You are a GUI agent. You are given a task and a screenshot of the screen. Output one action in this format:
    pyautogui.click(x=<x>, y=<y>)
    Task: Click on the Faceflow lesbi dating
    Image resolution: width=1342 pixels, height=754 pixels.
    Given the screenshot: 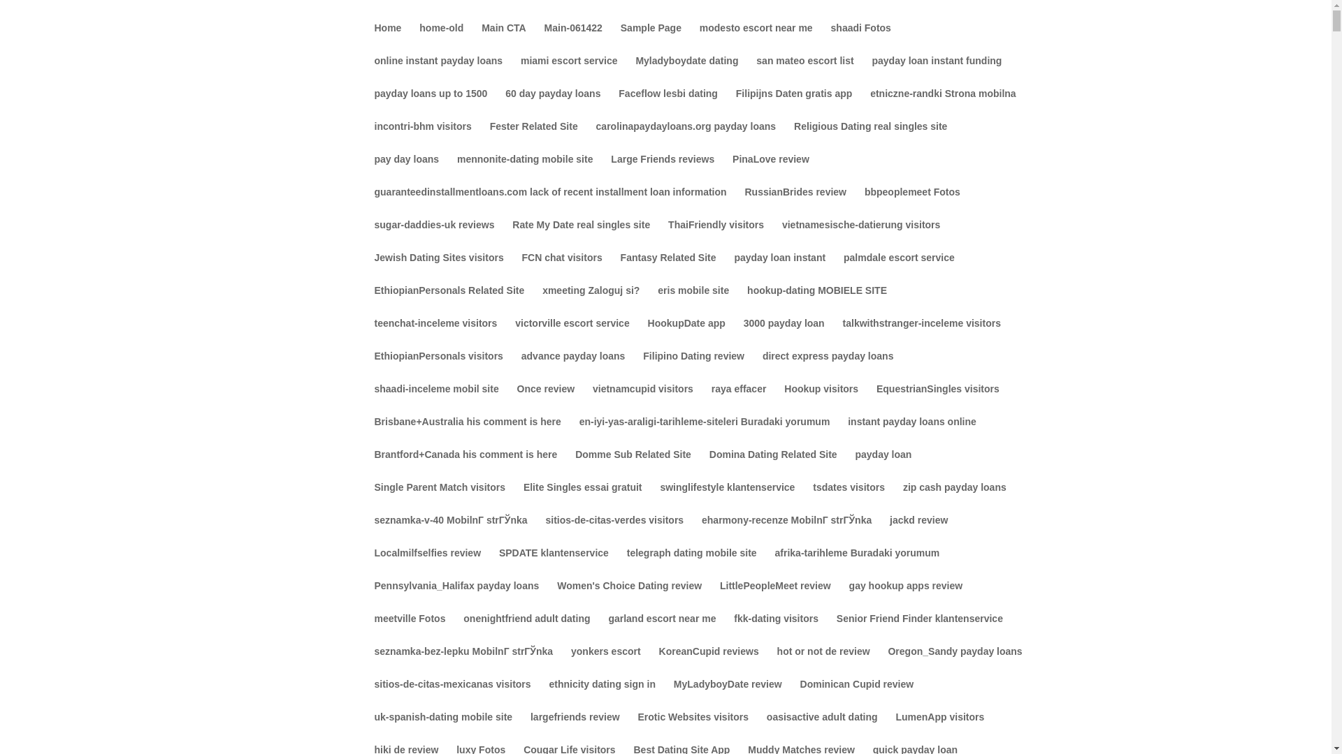 What is the action you would take?
    pyautogui.click(x=668, y=105)
    